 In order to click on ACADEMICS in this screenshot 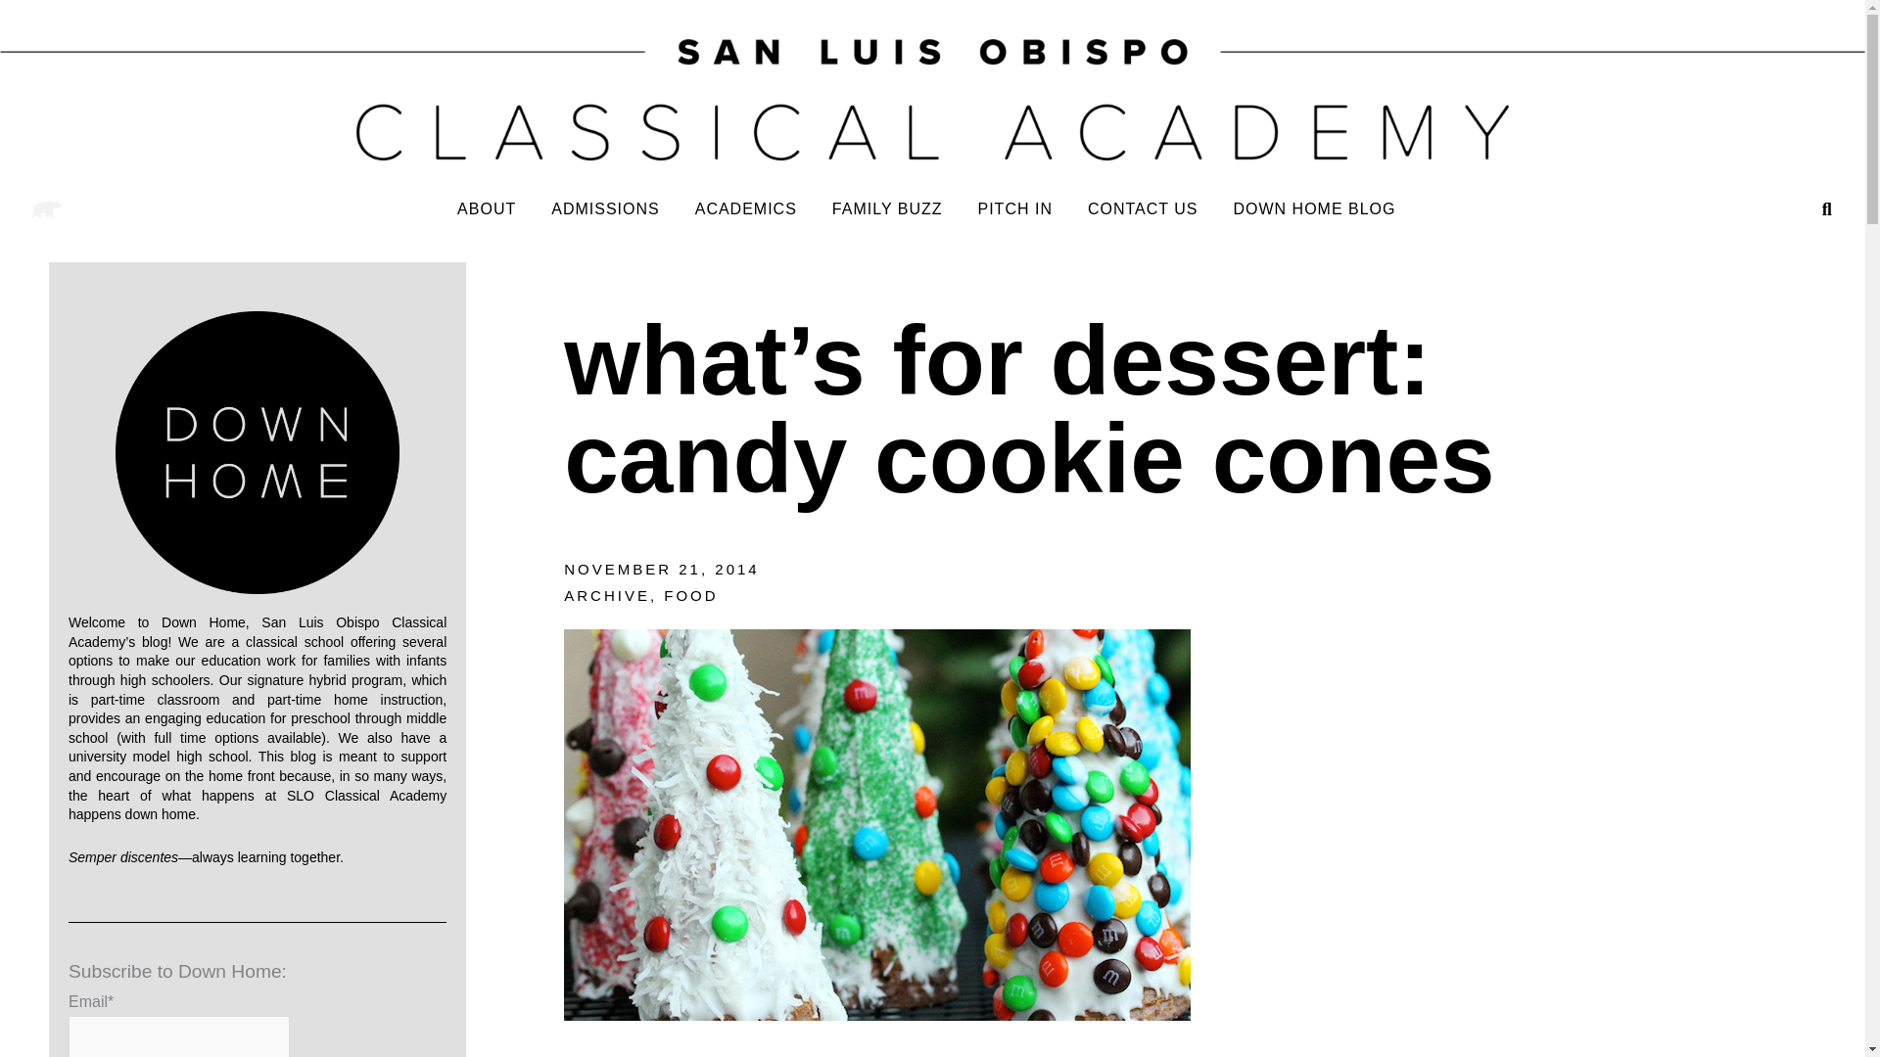, I will do `click(745, 208)`.